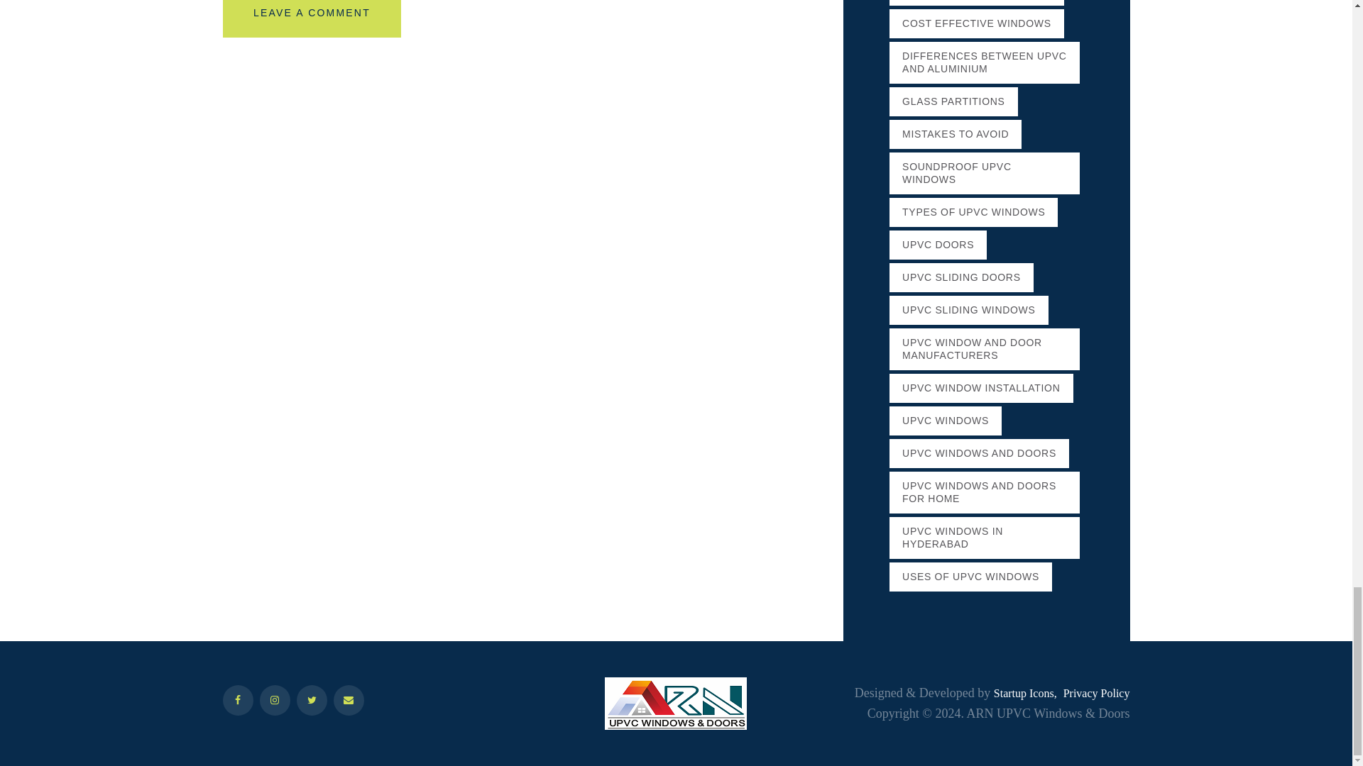 This screenshot has width=1363, height=766. Describe the element at coordinates (312, 18) in the screenshot. I see `Leave a comment` at that location.